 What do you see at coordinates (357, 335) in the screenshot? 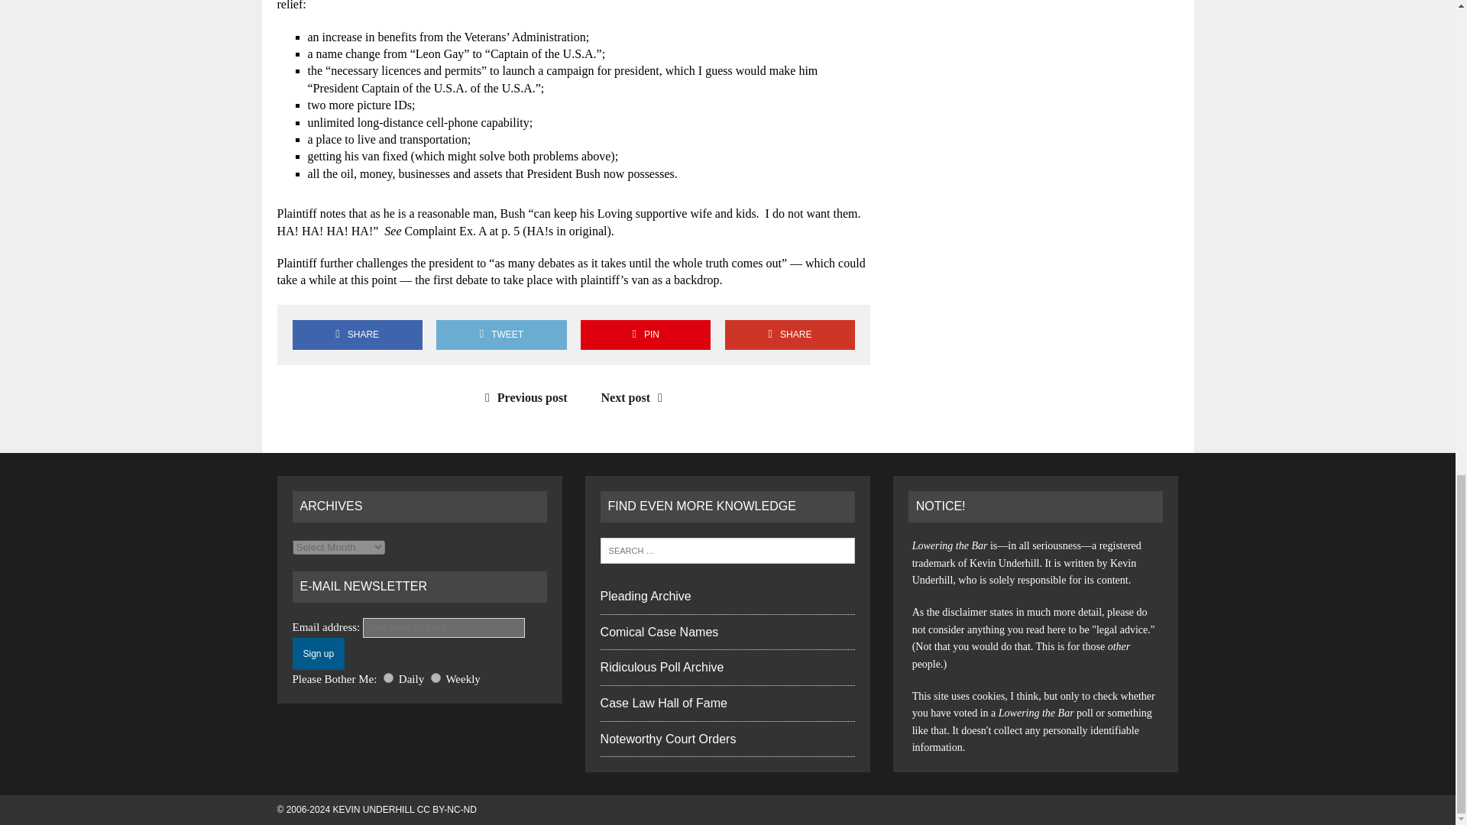
I see `Share on Facebook` at bounding box center [357, 335].